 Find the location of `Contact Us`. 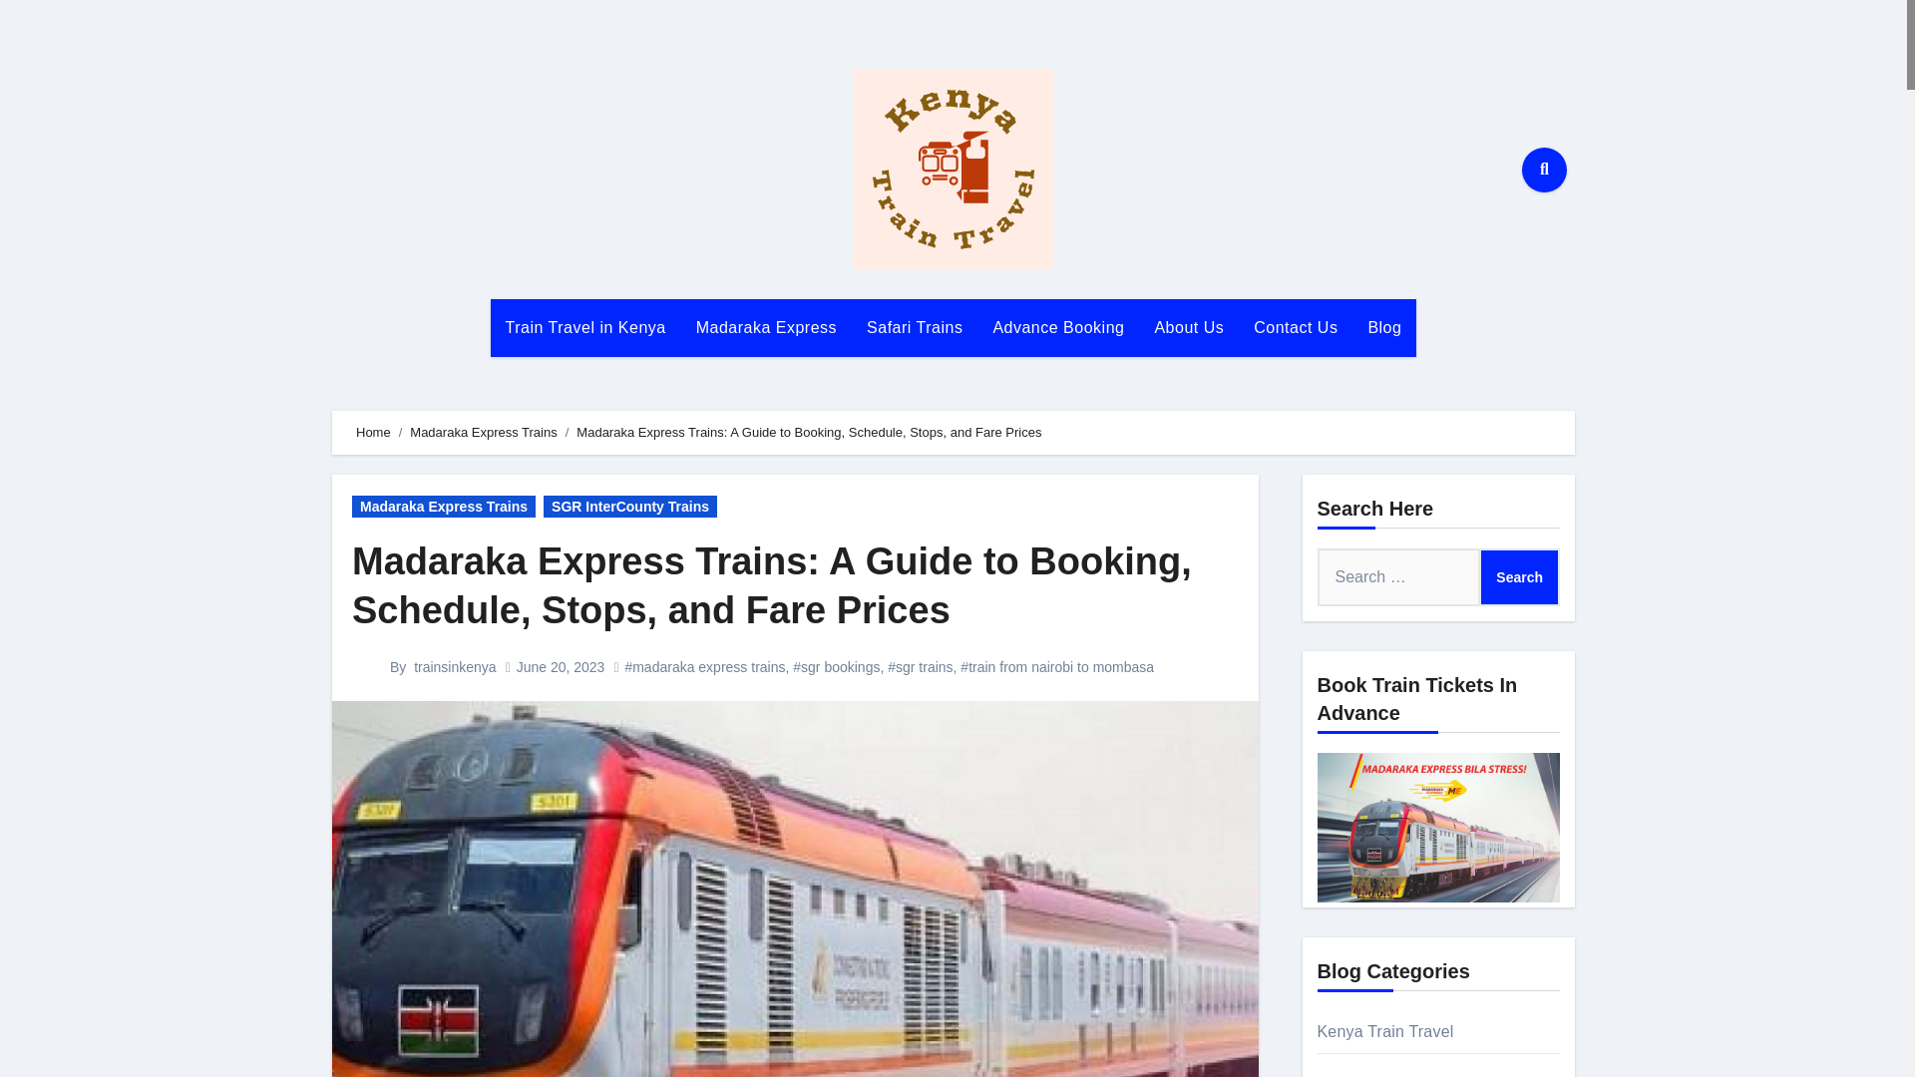

Contact Us is located at coordinates (1295, 327).